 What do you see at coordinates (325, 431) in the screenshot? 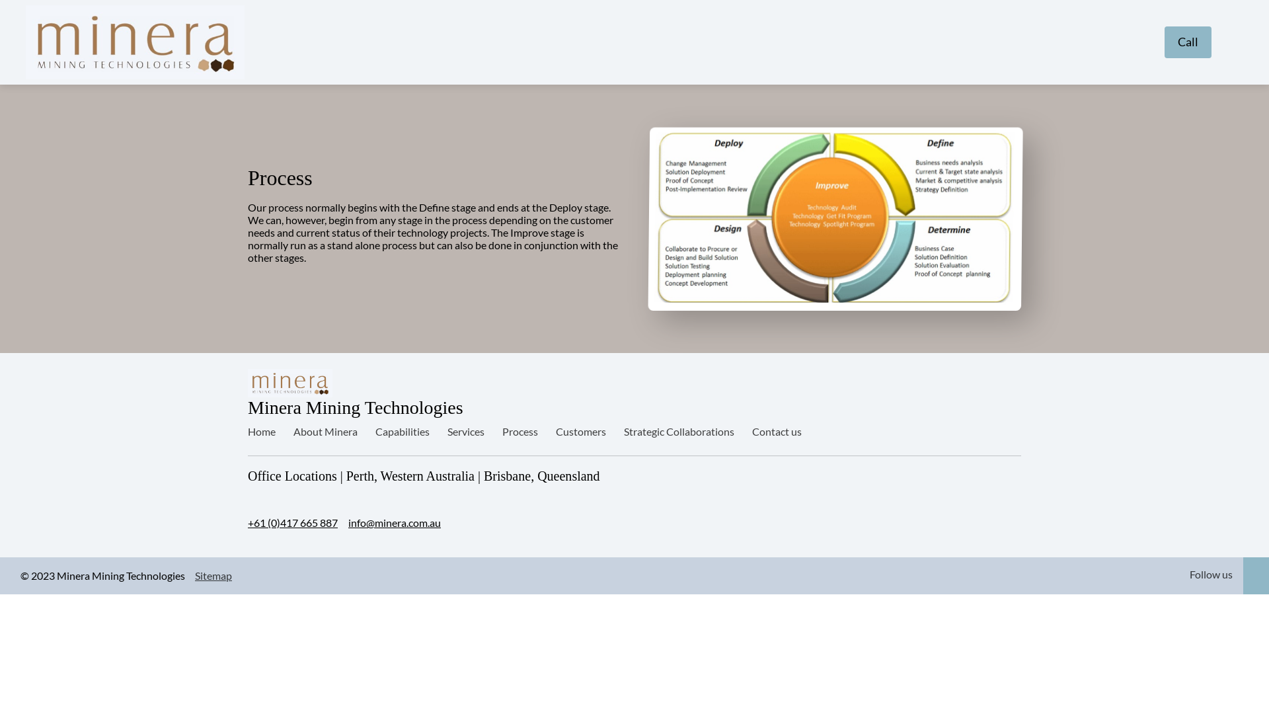
I see `About Minera` at bounding box center [325, 431].